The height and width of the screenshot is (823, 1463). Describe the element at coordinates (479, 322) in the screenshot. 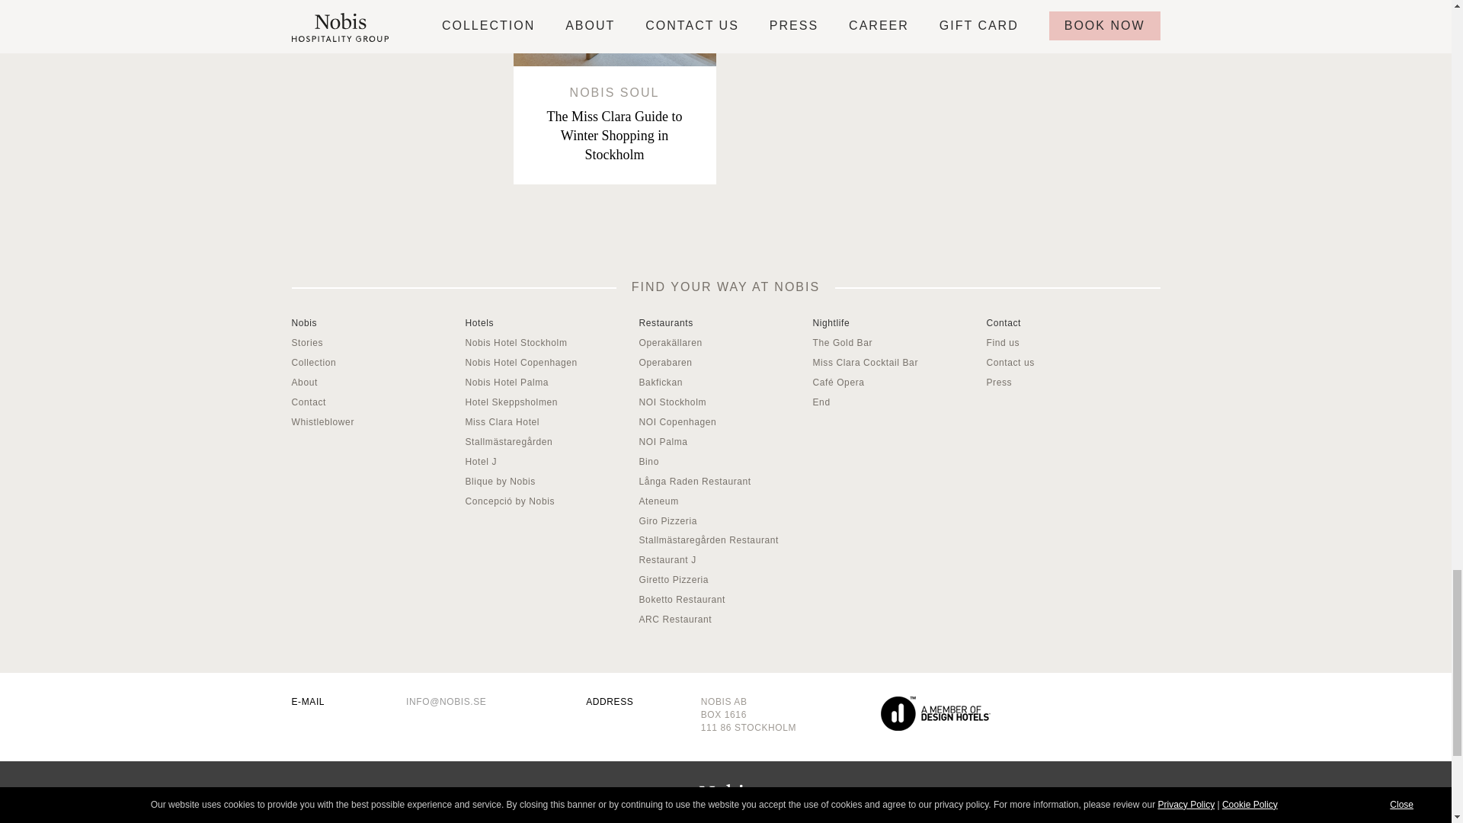

I see `Hotels` at that location.